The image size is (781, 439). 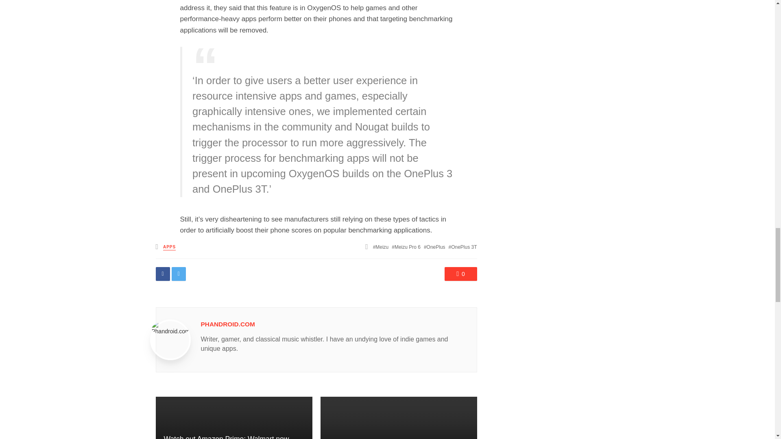 I want to click on 0 Comments, so click(x=460, y=274).